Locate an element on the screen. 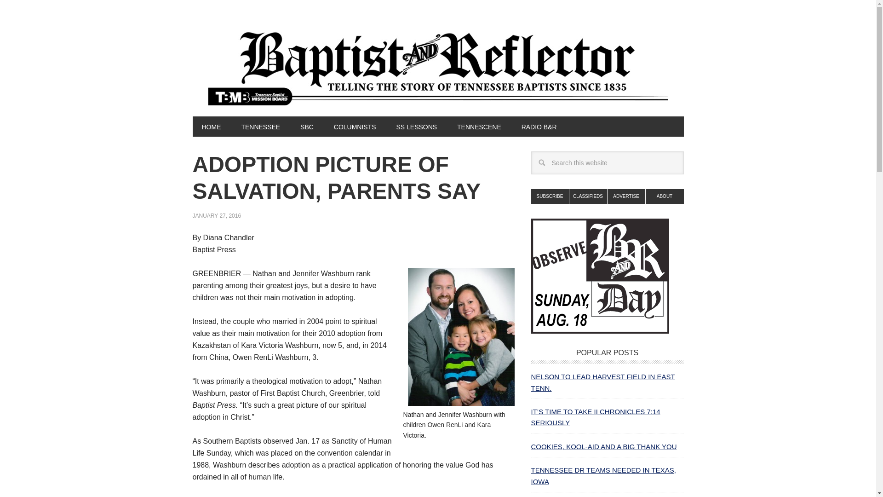 This screenshot has height=497, width=883. NELSON TO LEAD HARVEST FIELD IN EAST TENN. is located at coordinates (602, 382).